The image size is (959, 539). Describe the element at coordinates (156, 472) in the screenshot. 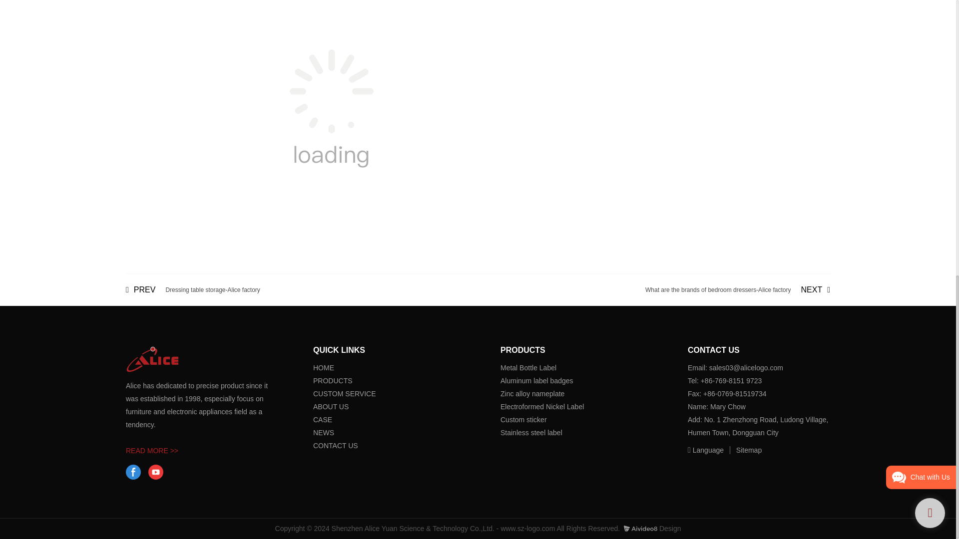

I see `NE` at that location.